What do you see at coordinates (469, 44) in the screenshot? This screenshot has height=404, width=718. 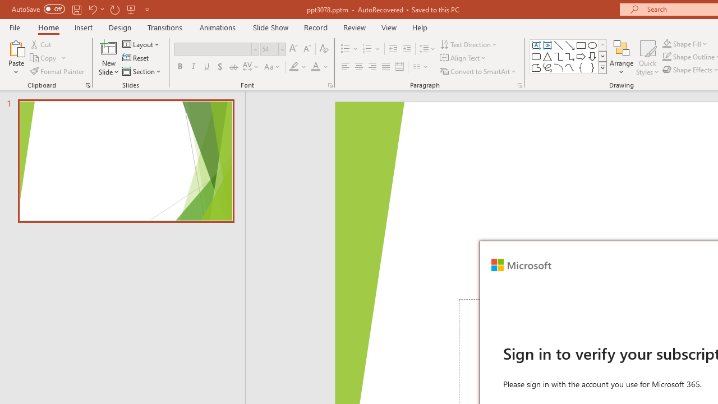 I see `Text Direction` at bounding box center [469, 44].